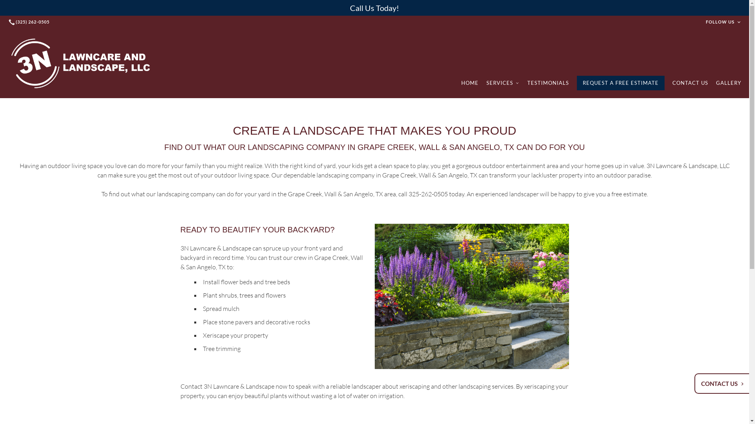 Image resolution: width=755 pixels, height=424 pixels. What do you see at coordinates (374, 8) in the screenshot?
I see `Call Us Today!` at bounding box center [374, 8].